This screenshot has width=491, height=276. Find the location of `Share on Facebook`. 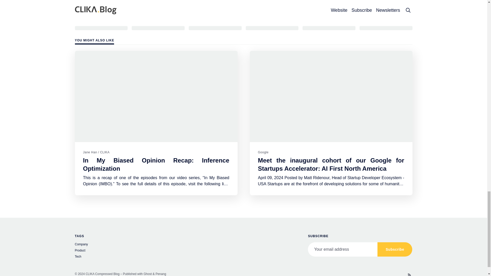

Share on Facebook is located at coordinates (158, 28).